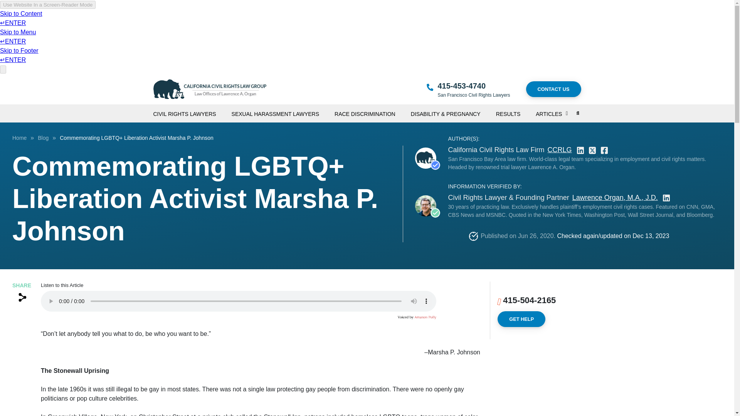  Describe the element at coordinates (553, 111) in the screenshot. I see `ARTICLES` at that location.